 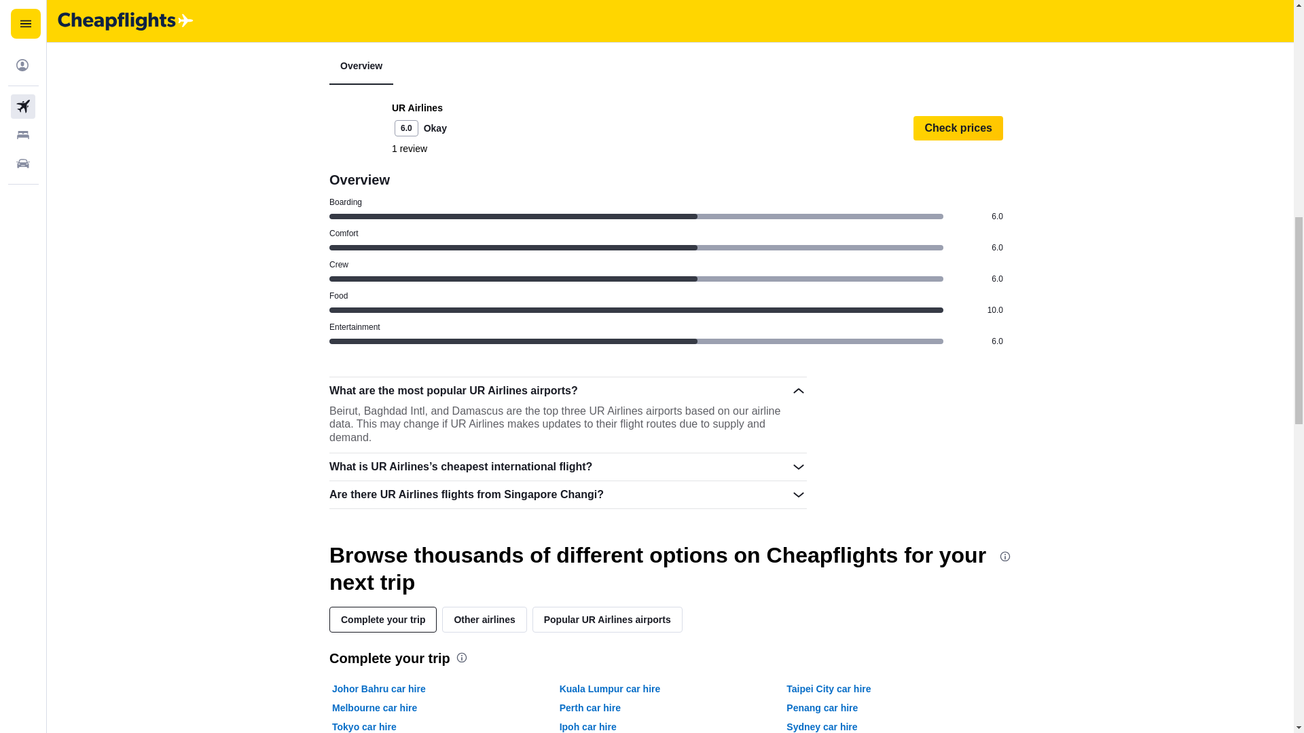 What do you see at coordinates (361, 67) in the screenshot?
I see `Overview` at bounding box center [361, 67].